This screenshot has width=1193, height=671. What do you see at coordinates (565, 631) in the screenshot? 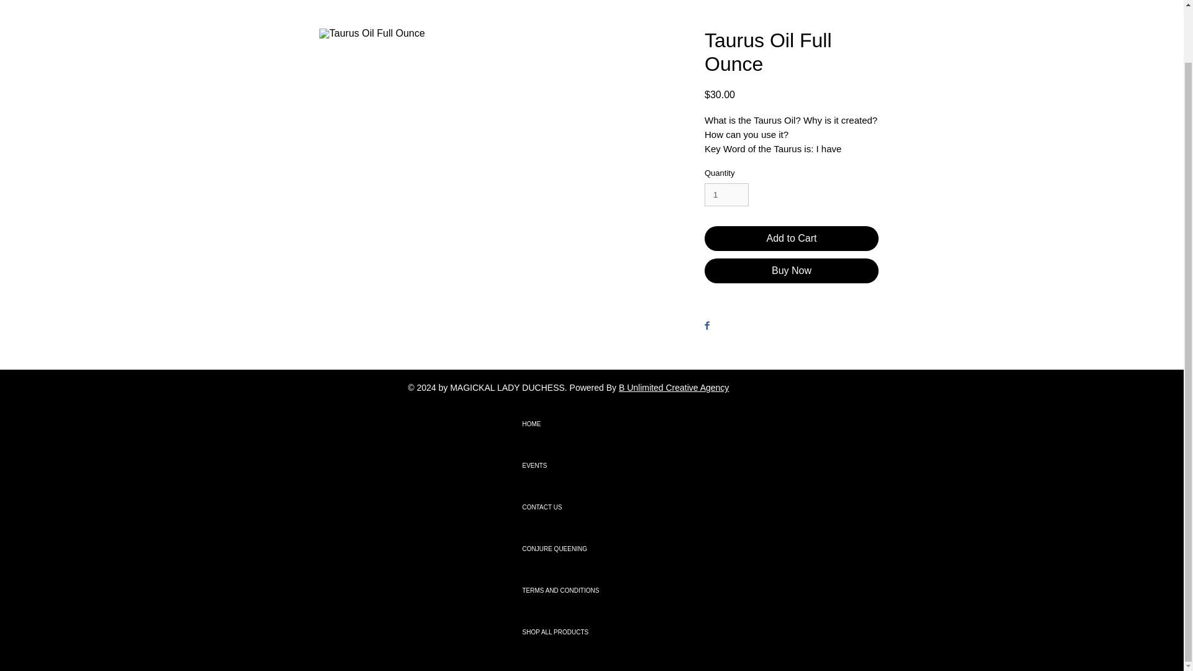
I see `SHOP ALL PRODUCTS` at bounding box center [565, 631].